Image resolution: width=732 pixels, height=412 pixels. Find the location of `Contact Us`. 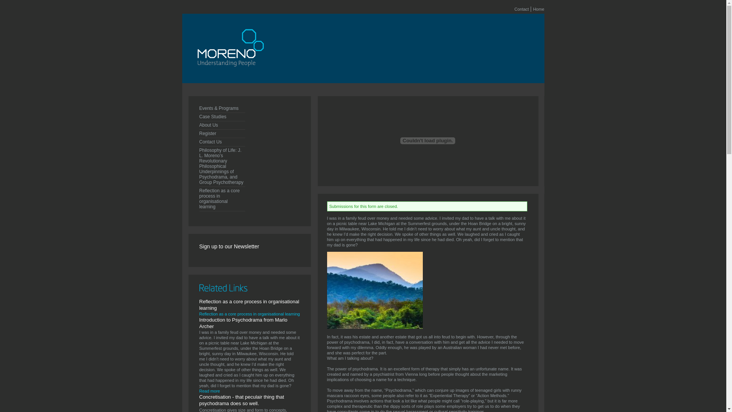

Contact Us is located at coordinates (222, 142).